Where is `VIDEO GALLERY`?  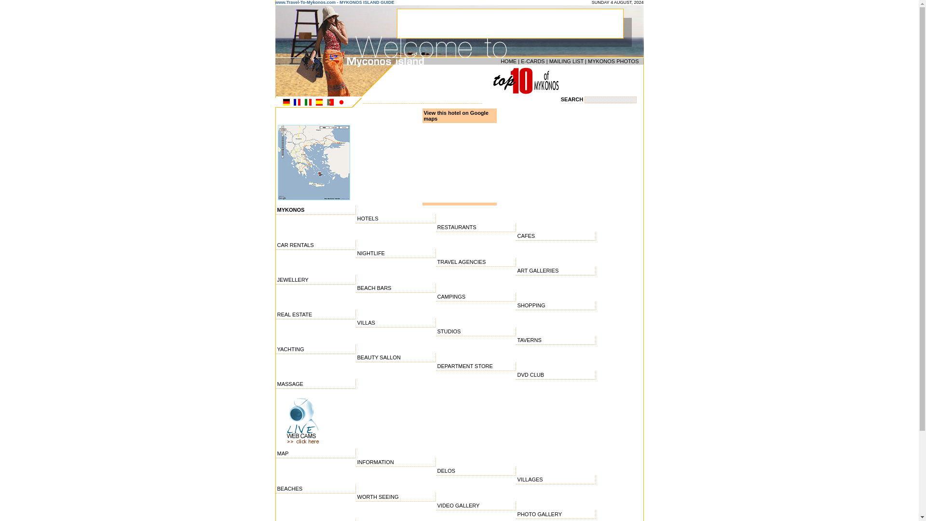
VIDEO GALLERY is located at coordinates (476, 506).